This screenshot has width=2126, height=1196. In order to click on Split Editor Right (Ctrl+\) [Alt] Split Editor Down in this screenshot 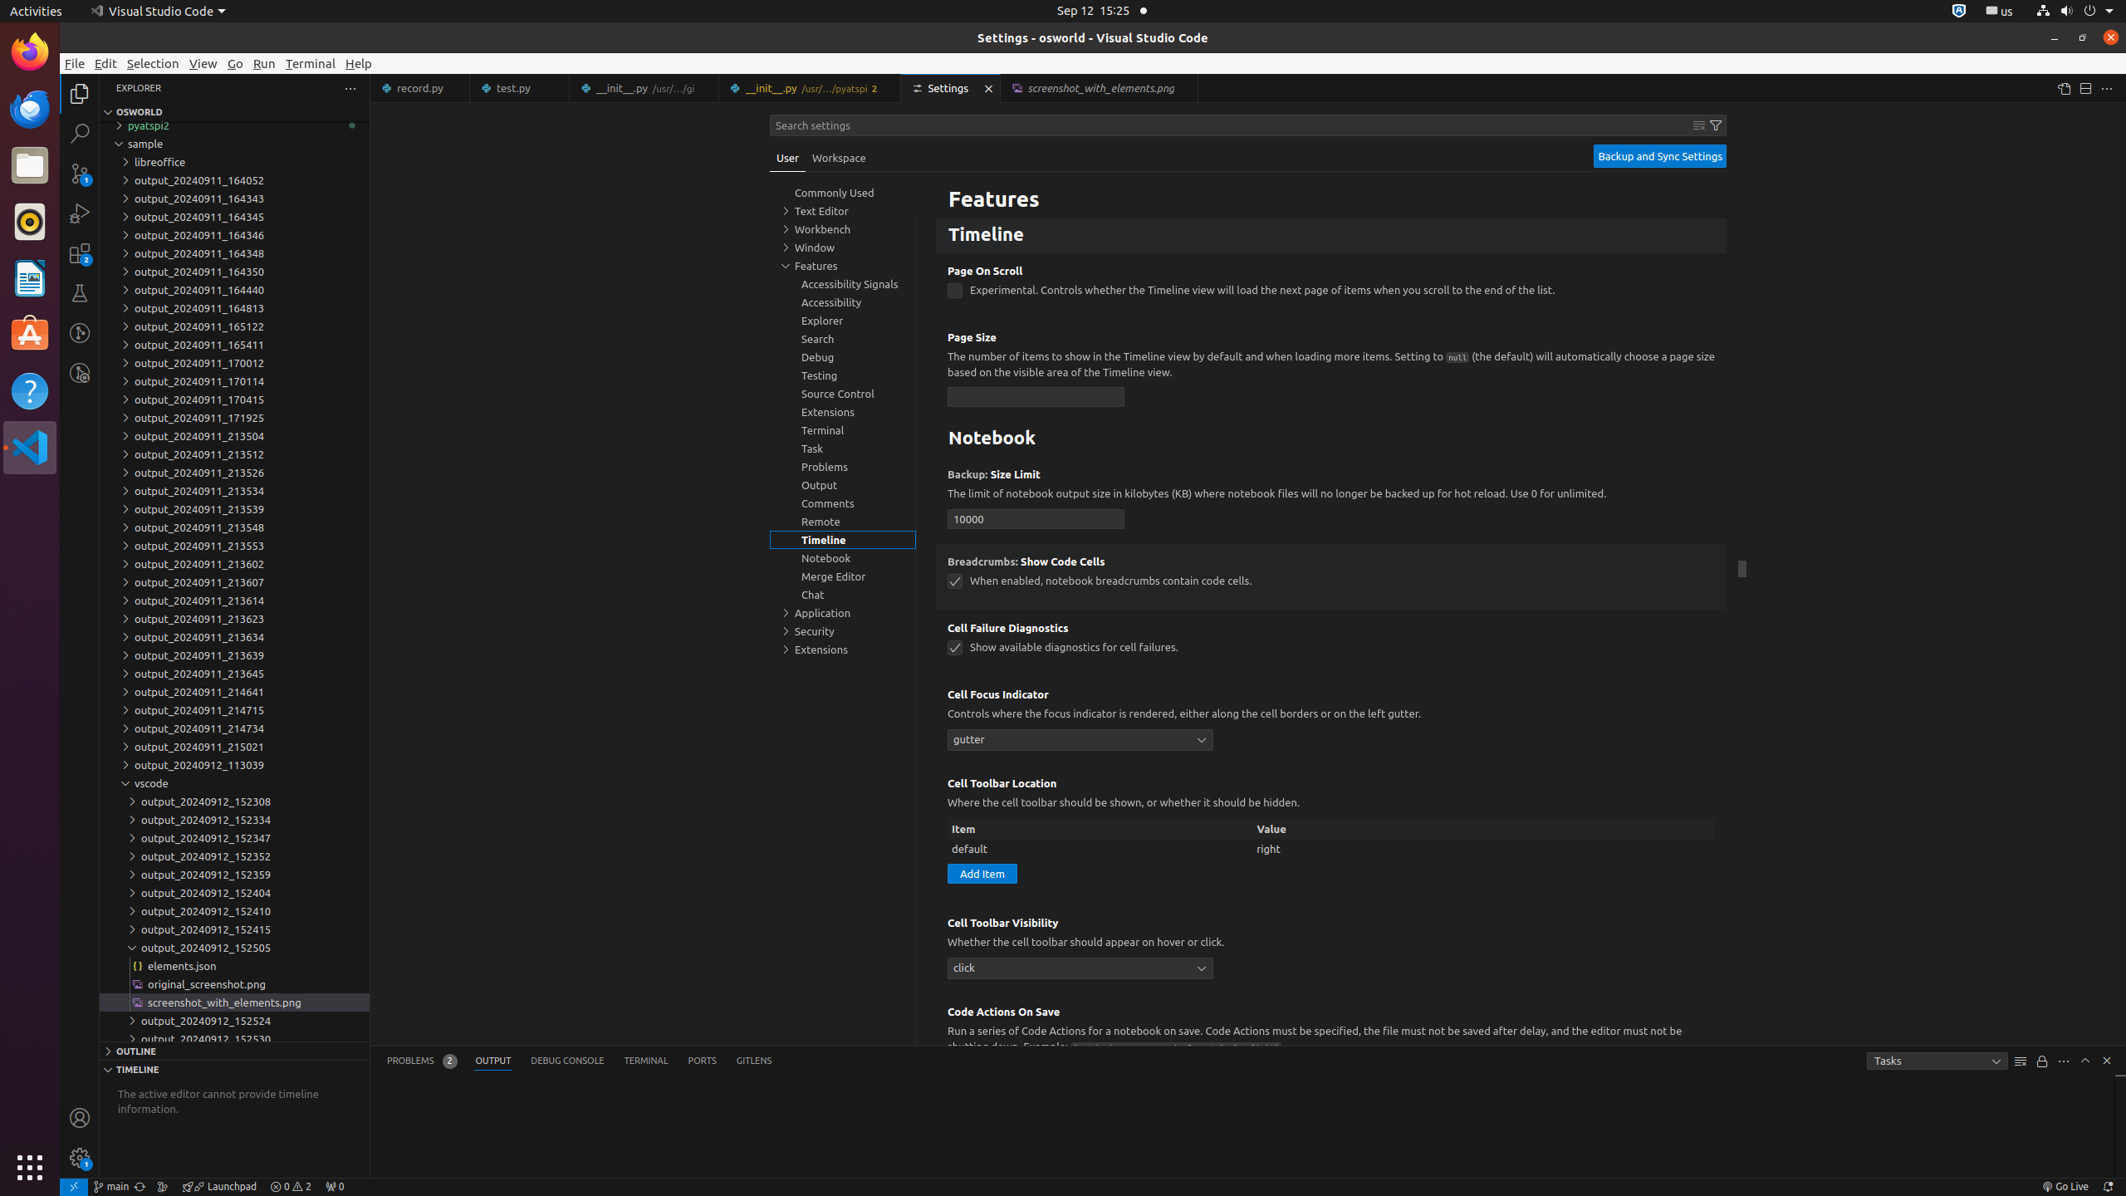, I will do `click(2085, 88)`.